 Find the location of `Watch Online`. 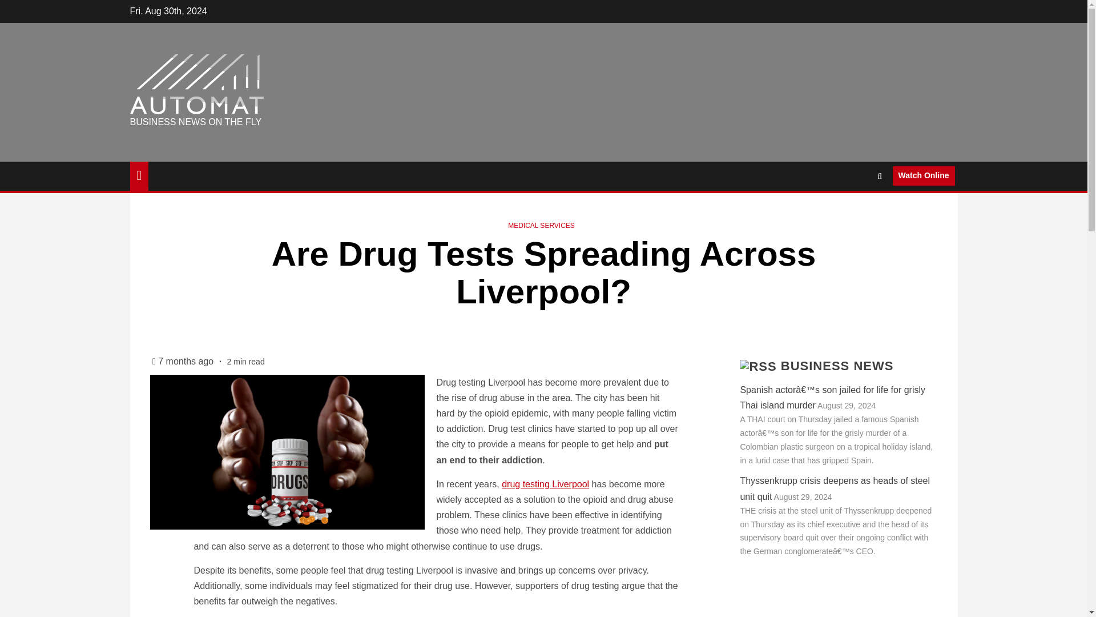

Watch Online is located at coordinates (924, 176).